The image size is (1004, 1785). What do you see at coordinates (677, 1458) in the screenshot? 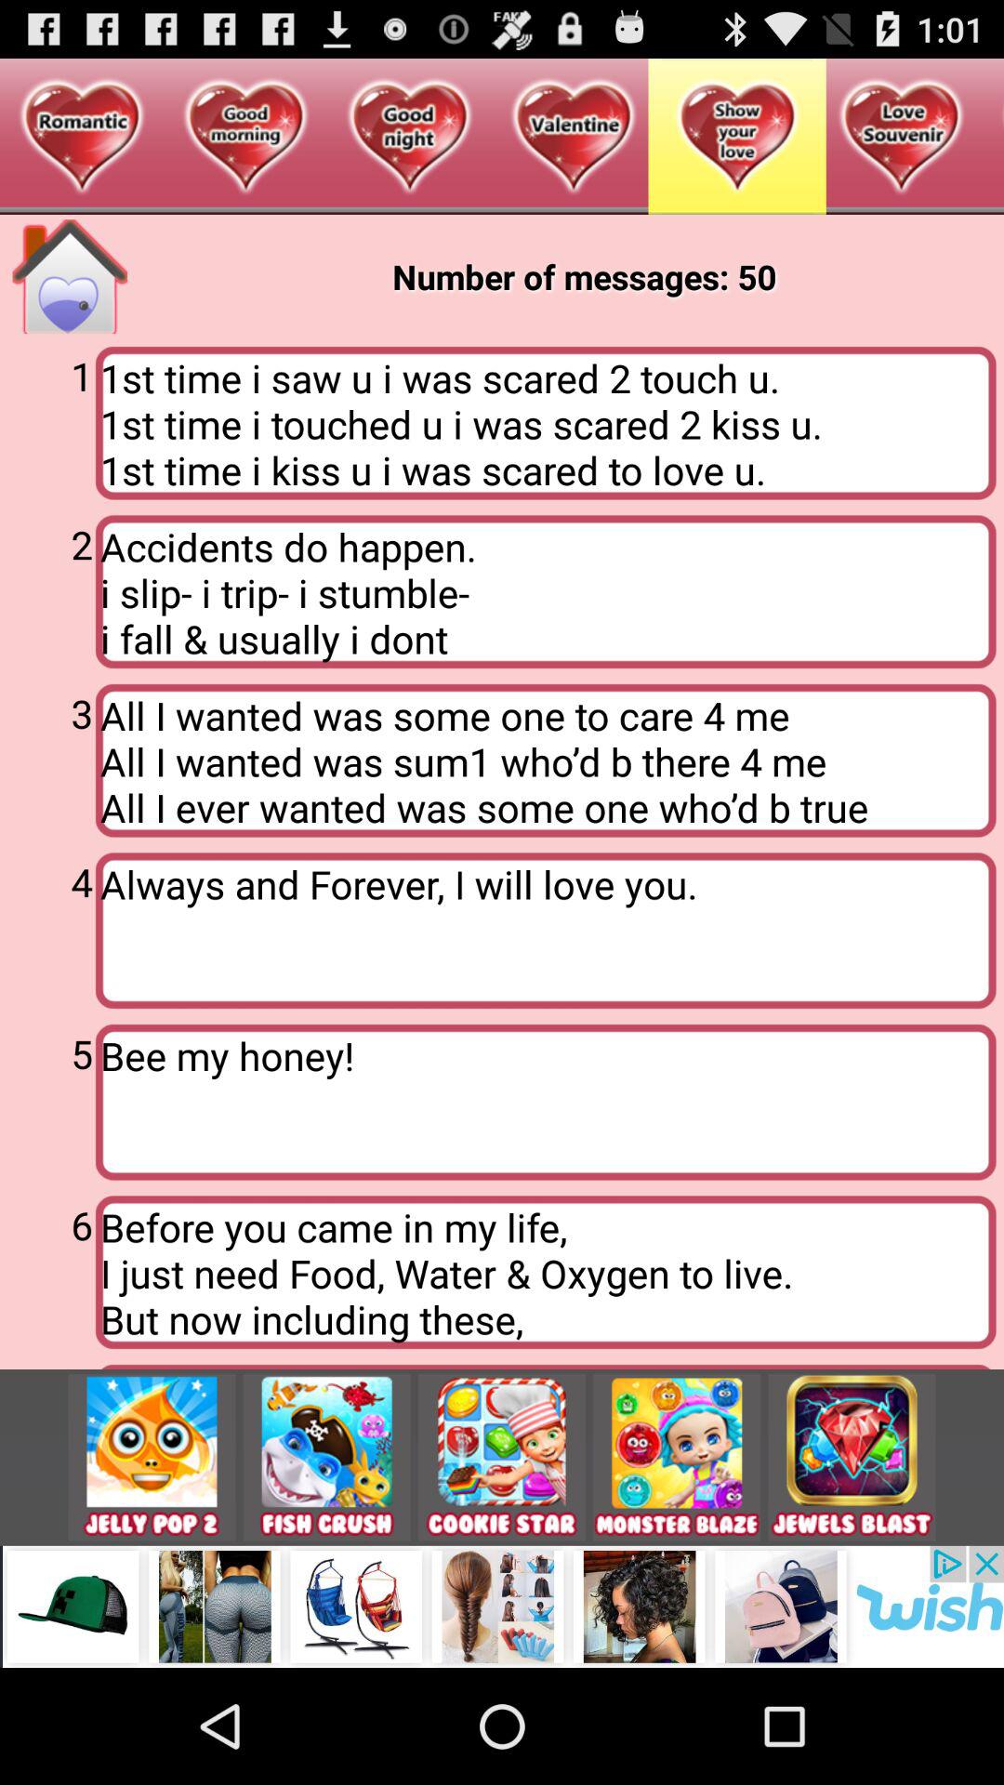
I see `choose a character` at bounding box center [677, 1458].